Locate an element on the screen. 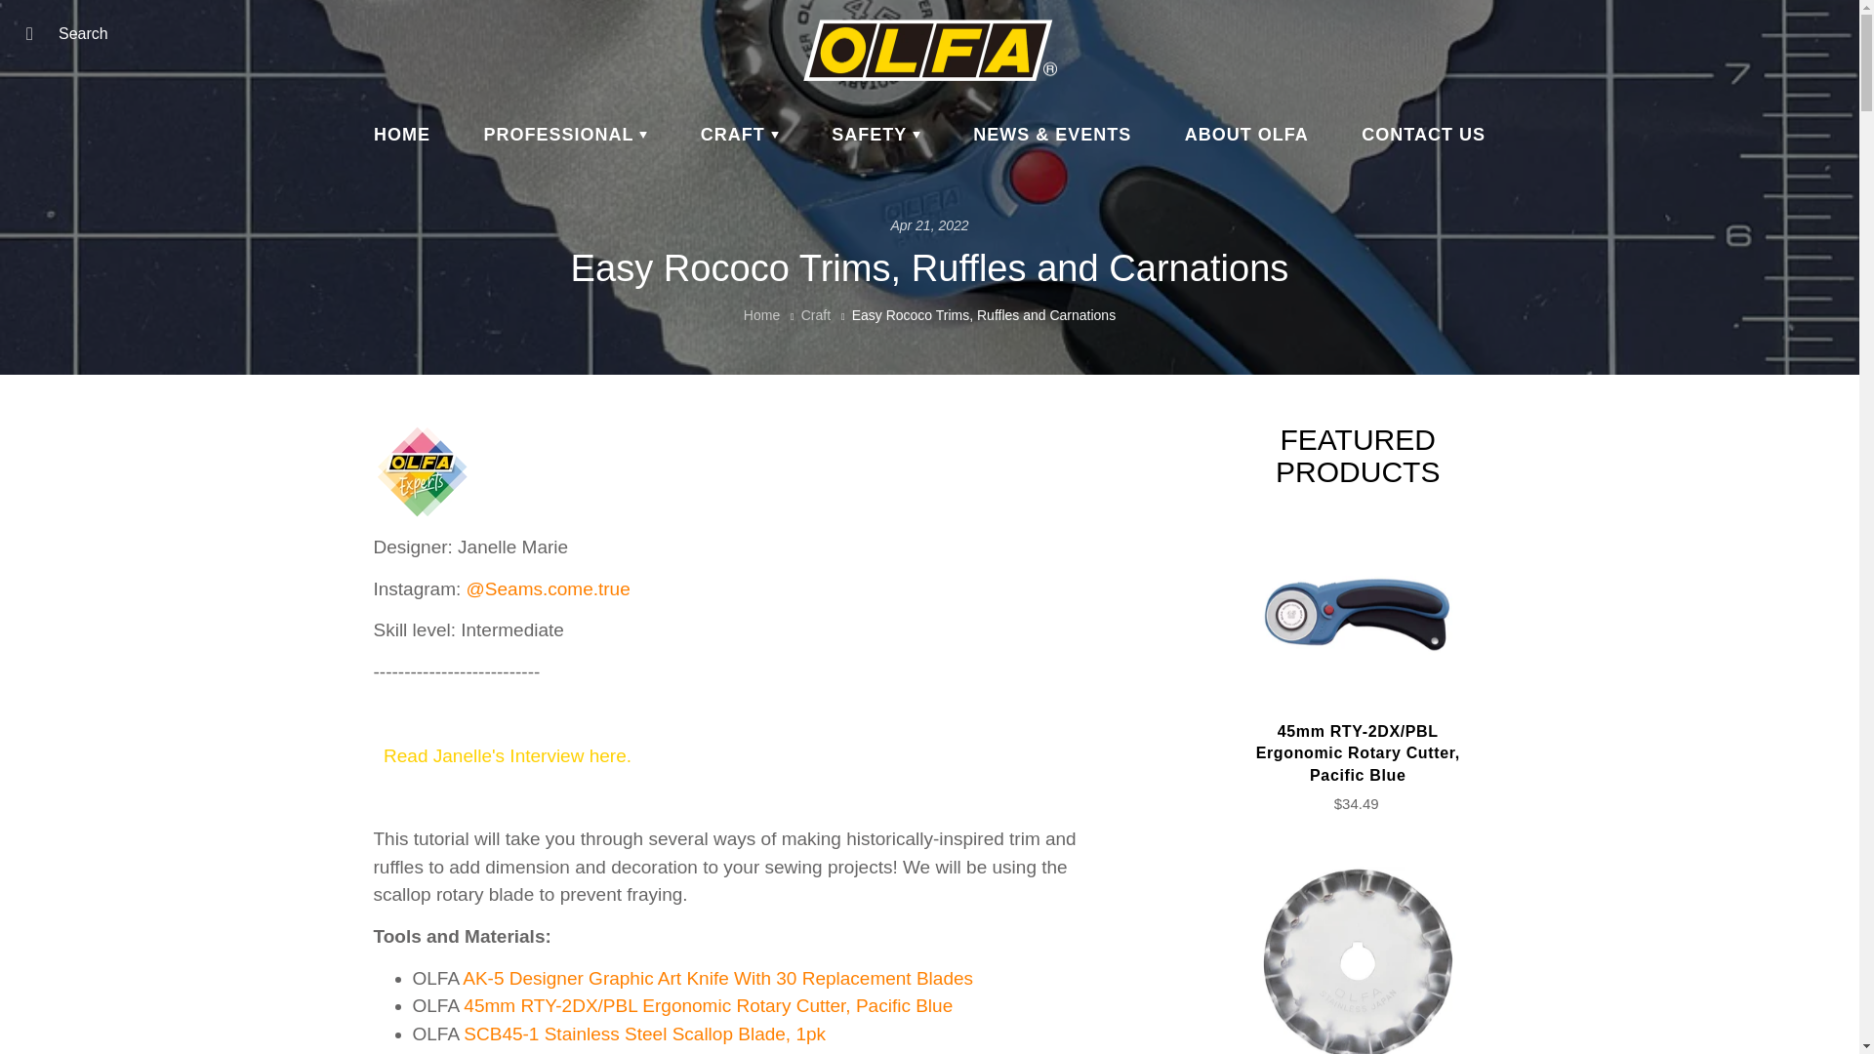 This screenshot has height=1054, width=1874. CRAFT is located at coordinates (740, 135).